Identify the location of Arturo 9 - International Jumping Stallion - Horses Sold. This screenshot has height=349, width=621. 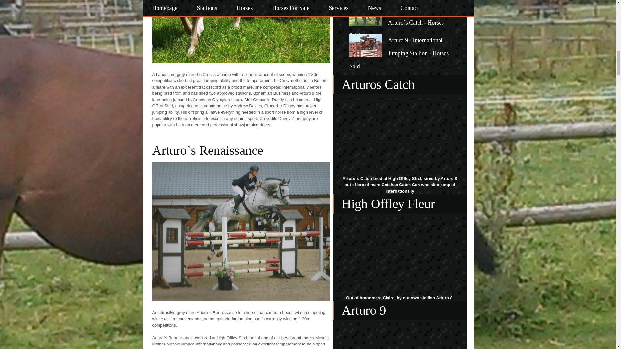
(399, 53).